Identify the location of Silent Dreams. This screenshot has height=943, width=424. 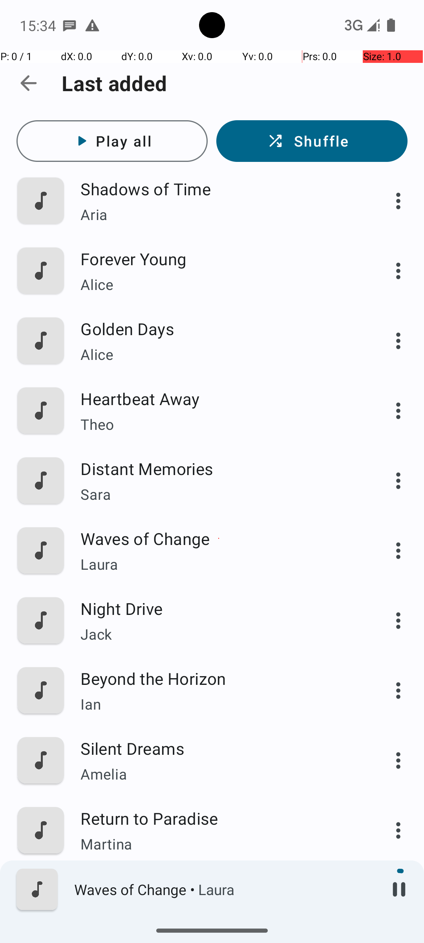
(219, 748).